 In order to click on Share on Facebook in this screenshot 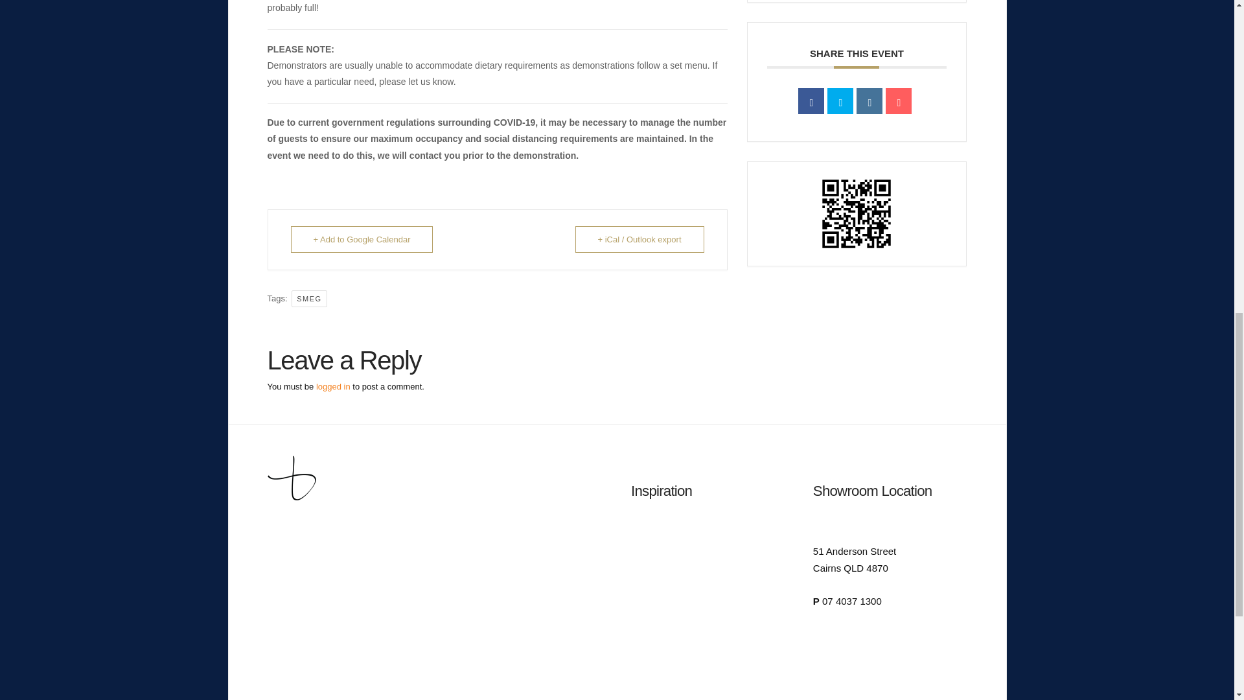, I will do `click(811, 101)`.